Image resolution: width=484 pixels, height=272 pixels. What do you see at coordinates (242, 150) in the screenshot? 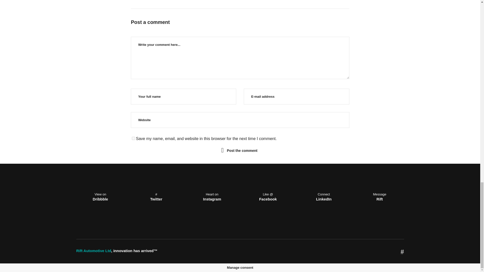
I see `Post the comment` at bounding box center [242, 150].